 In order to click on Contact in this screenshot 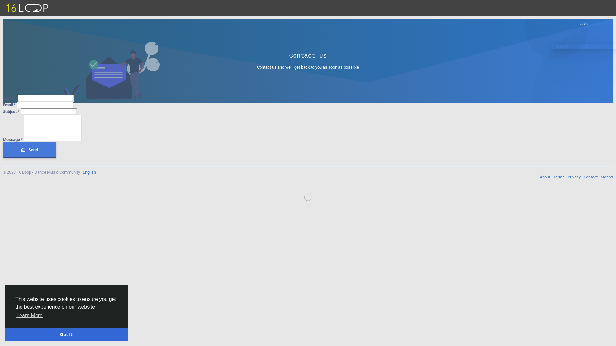, I will do `click(591, 177)`.